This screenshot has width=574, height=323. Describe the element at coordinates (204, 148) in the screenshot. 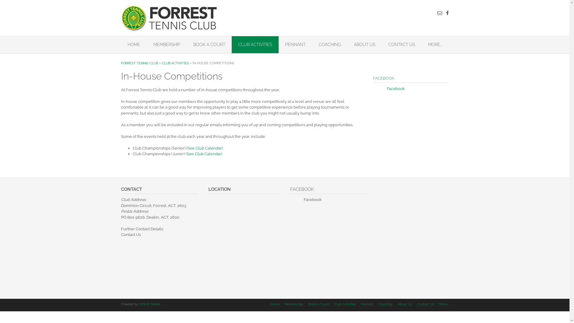

I see `(See Club Calendar)` at that location.